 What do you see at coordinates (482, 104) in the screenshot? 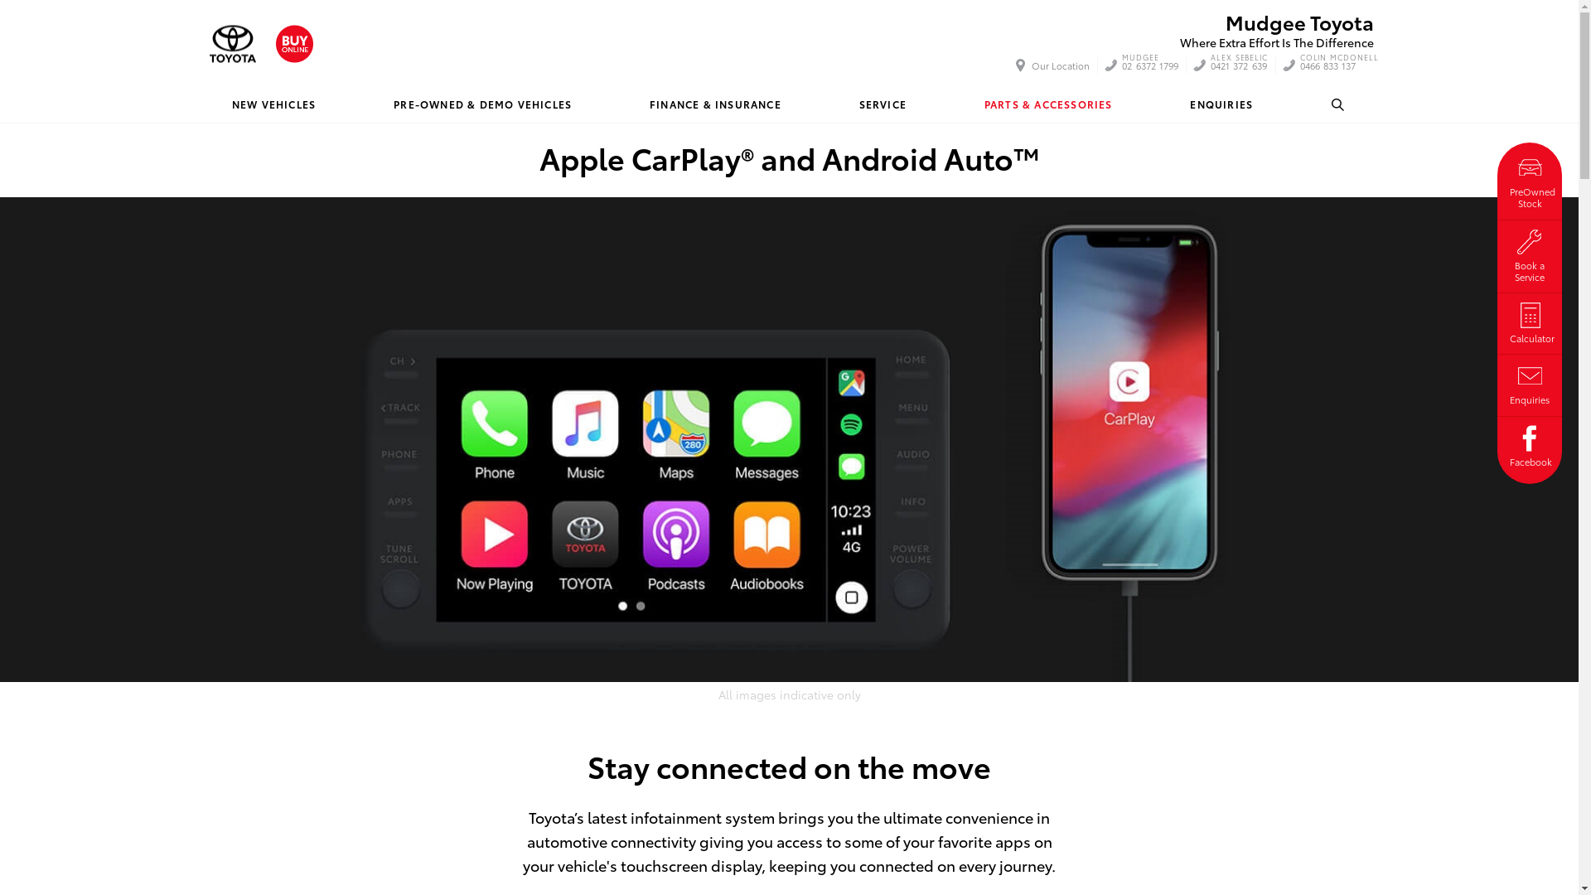
I see `PRE-OWNED & DEMO VEHICLES` at bounding box center [482, 104].